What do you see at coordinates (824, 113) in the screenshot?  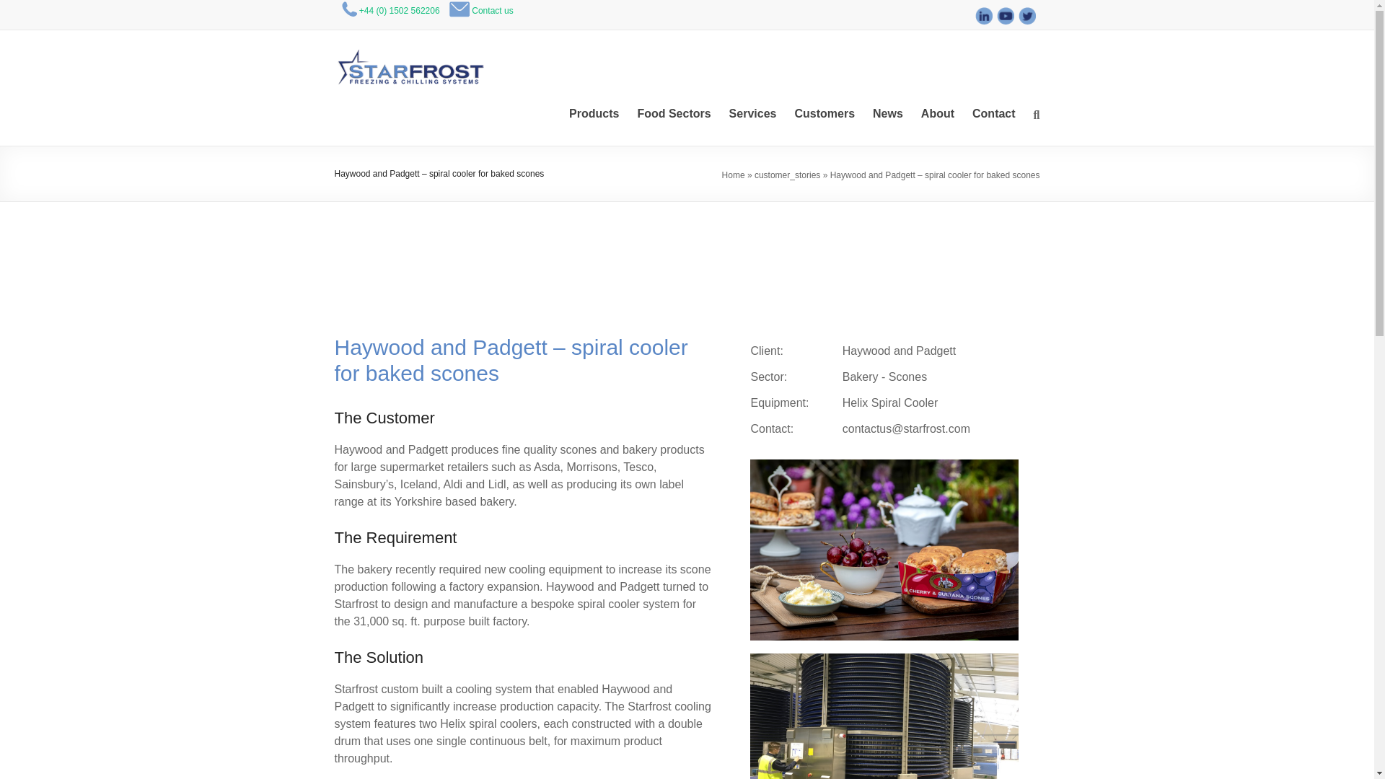 I see `Customers` at bounding box center [824, 113].